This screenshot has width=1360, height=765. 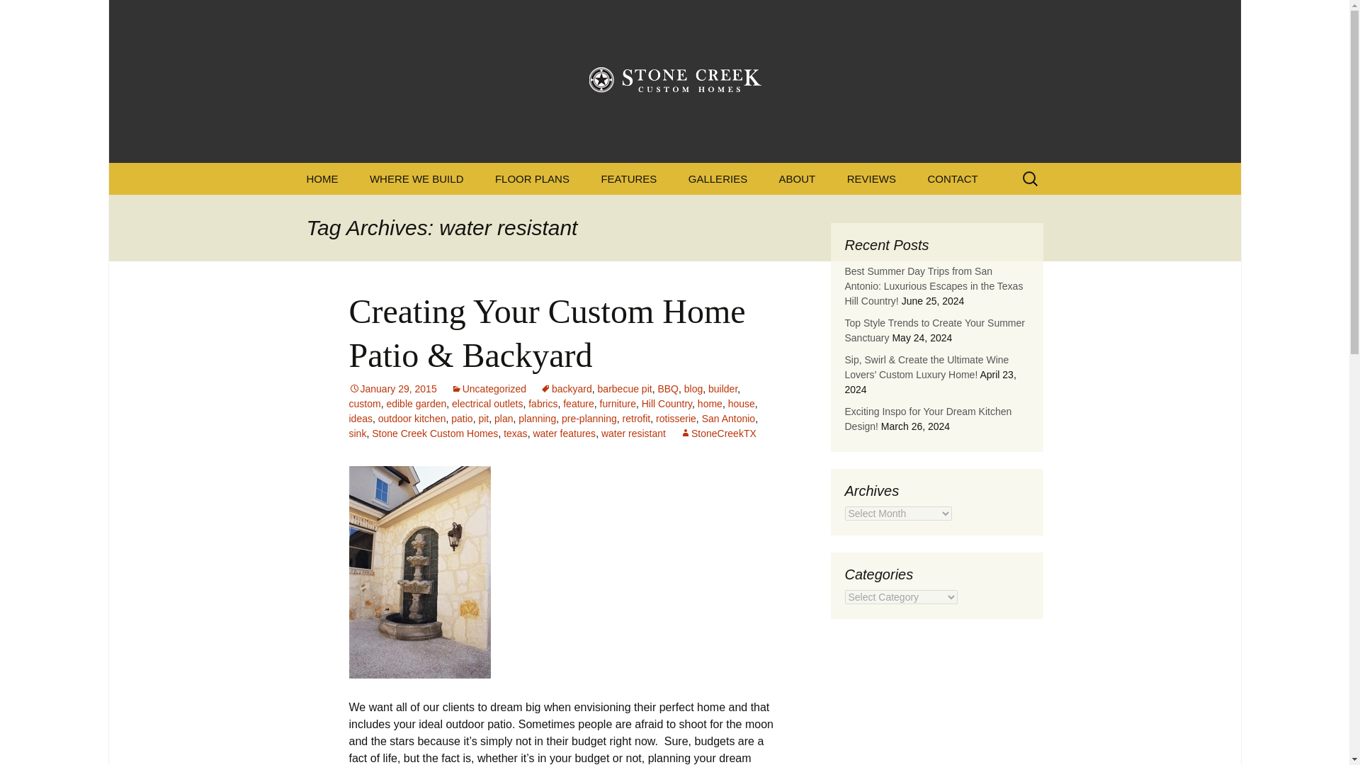 What do you see at coordinates (462, 419) in the screenshot?
I see `patio` at bounding box center [462, 419].